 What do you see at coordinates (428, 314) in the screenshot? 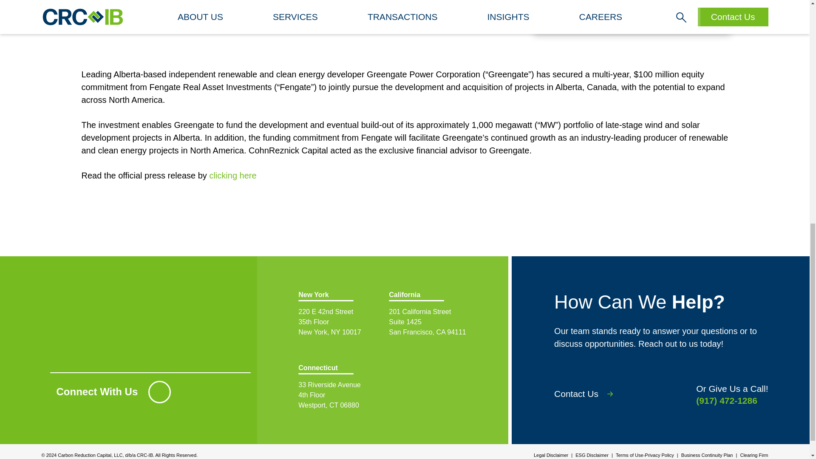
I see `Legal Disclaimer` at bounding box center [428, 314].